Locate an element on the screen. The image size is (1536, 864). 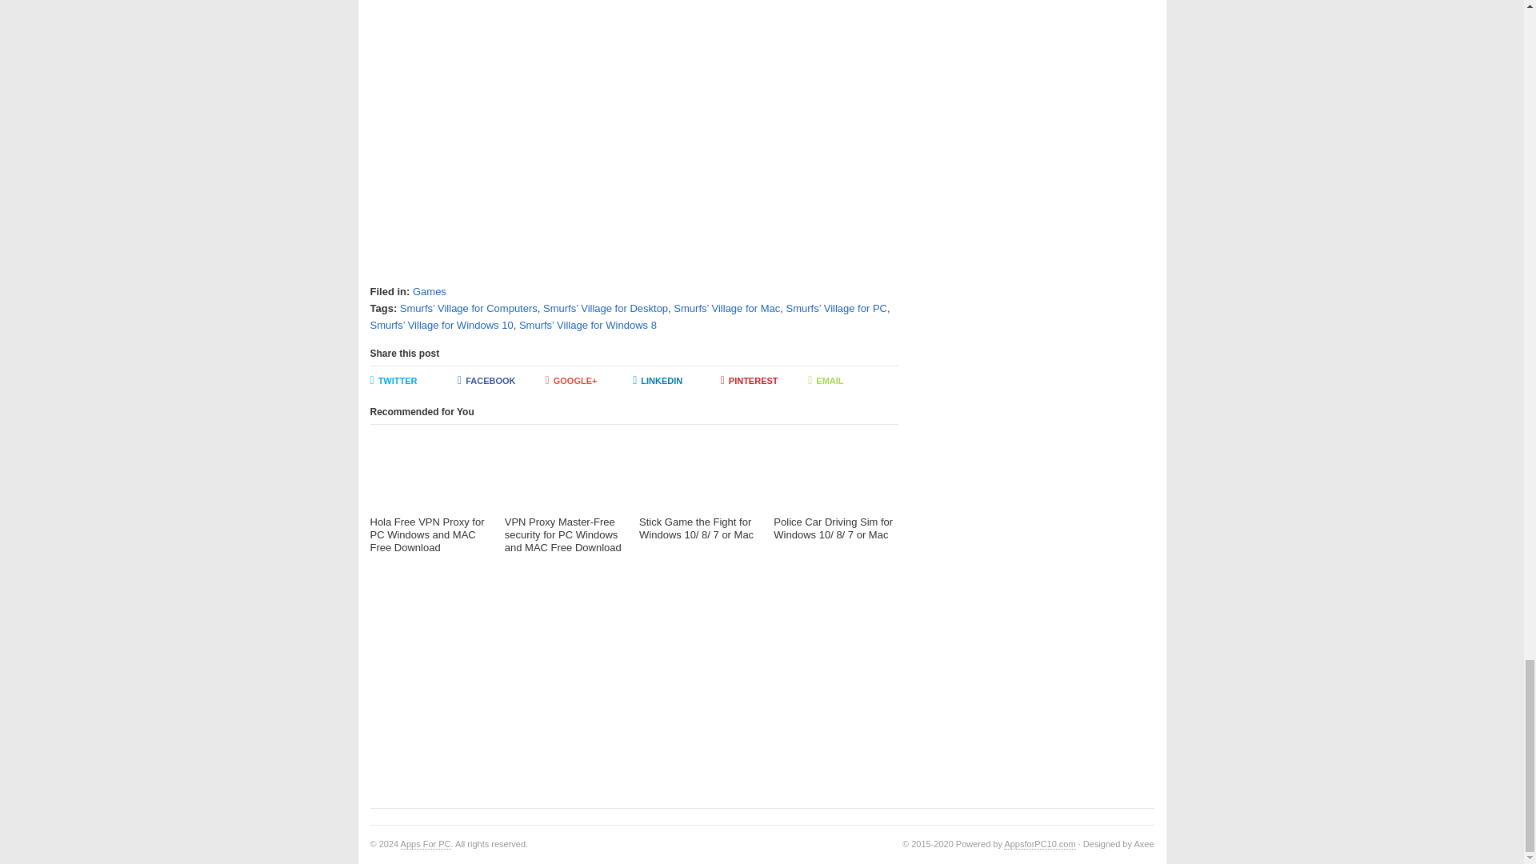
FACEBOOK is located at coordinates (501, 381).